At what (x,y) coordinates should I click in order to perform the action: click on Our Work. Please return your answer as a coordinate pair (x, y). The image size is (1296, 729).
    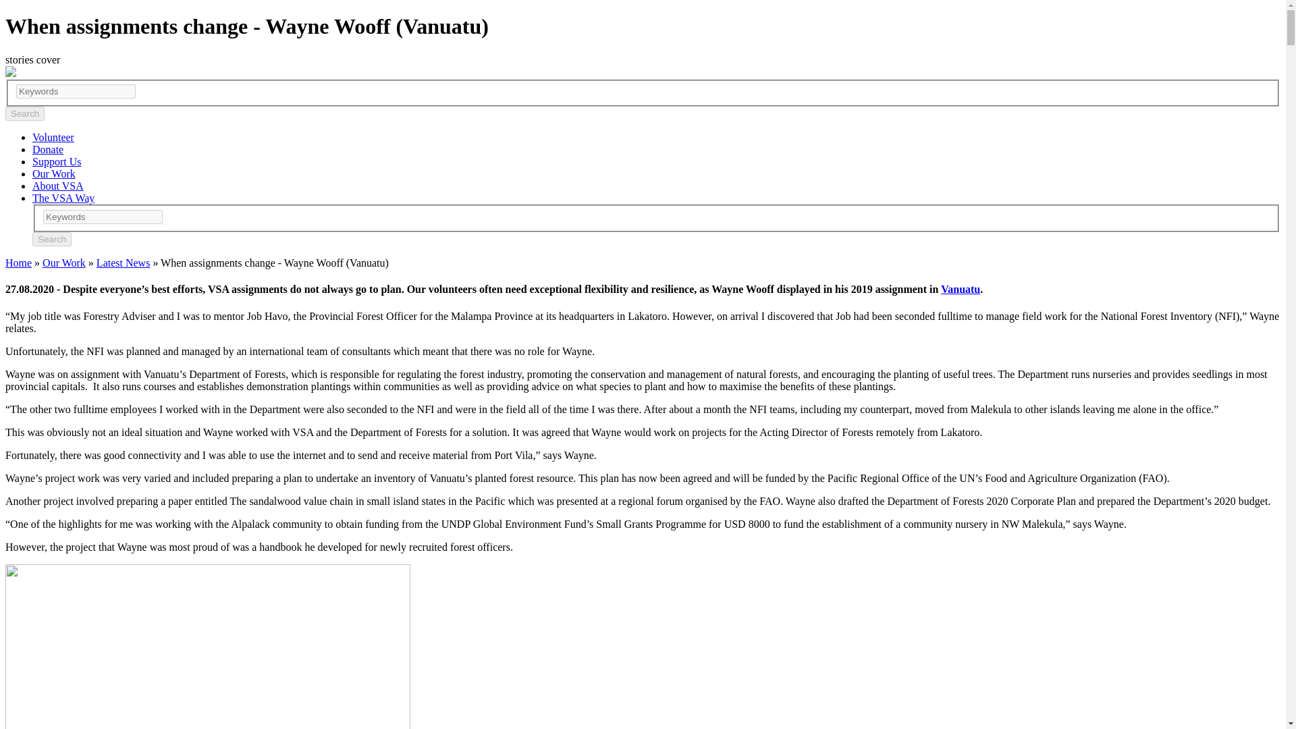
    Looking at the image, I should click on (54, 173).